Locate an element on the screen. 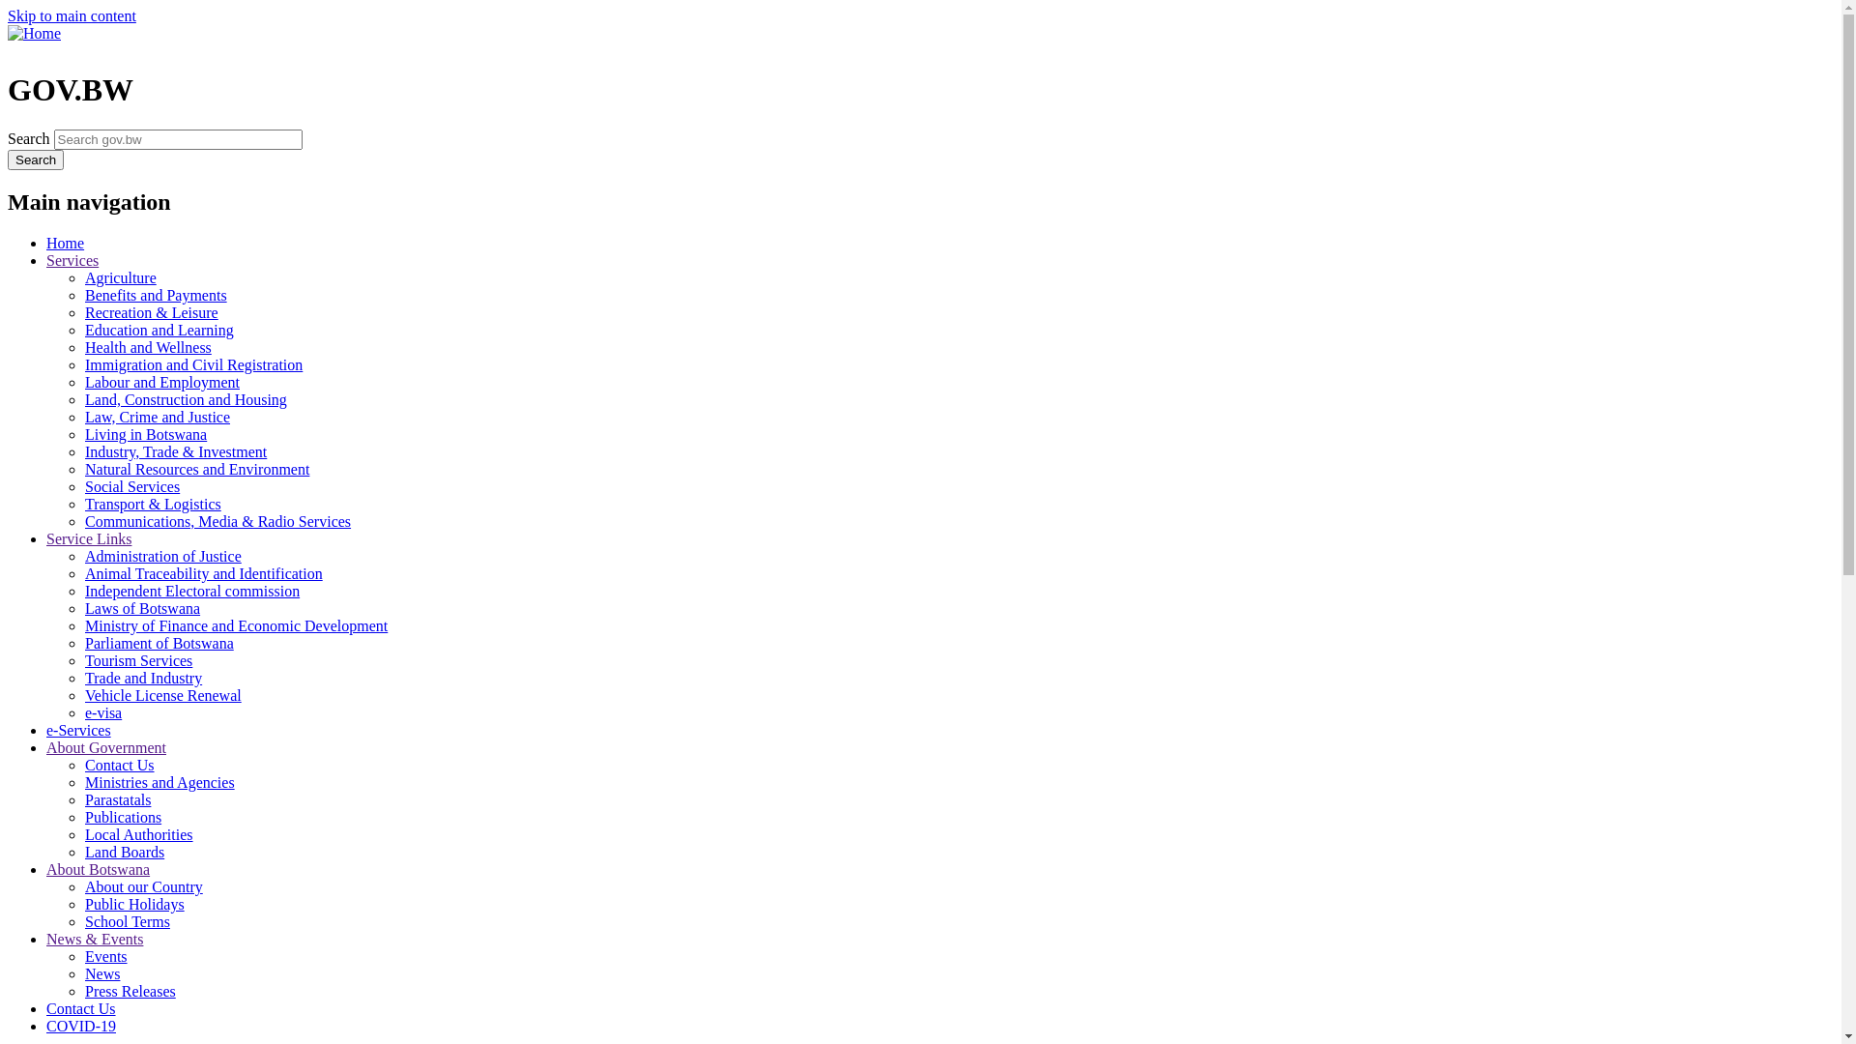 This screenshot has height=1044, width=1856. Administration of Justice is located at coordinates (163, 557).